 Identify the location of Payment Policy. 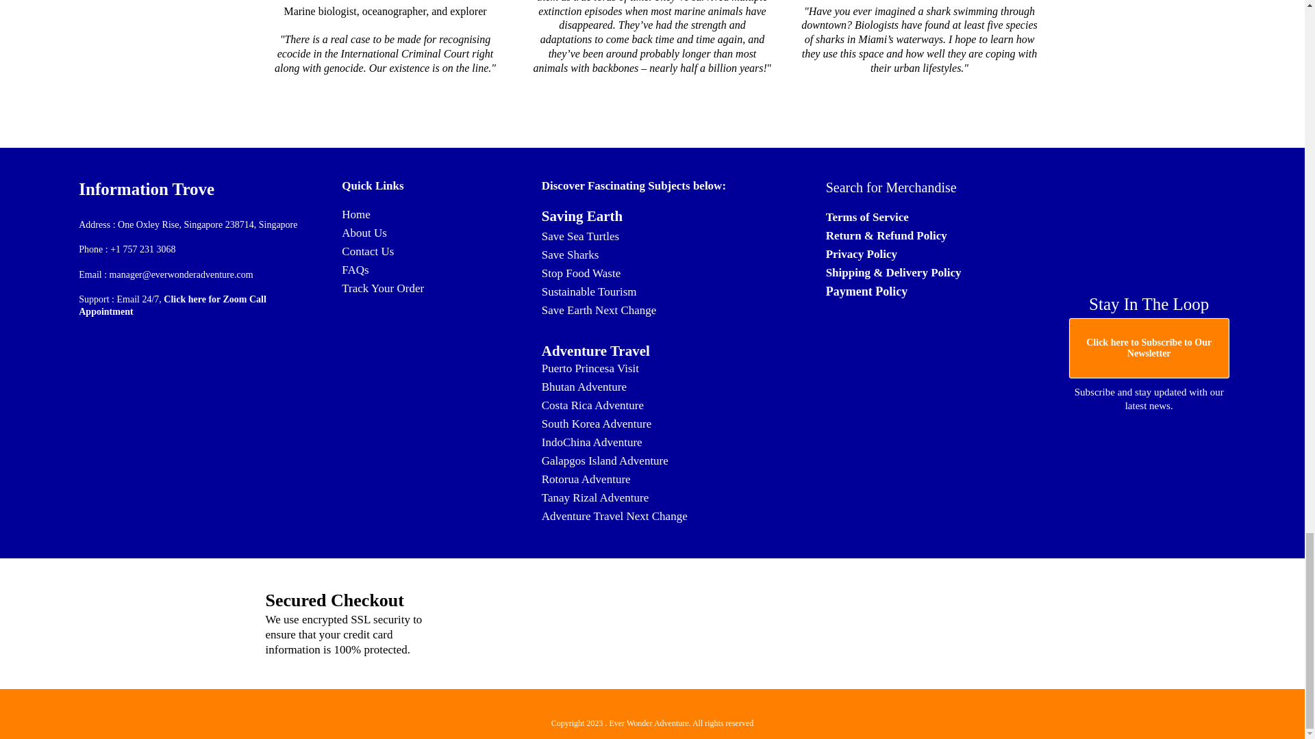
(866, 291).